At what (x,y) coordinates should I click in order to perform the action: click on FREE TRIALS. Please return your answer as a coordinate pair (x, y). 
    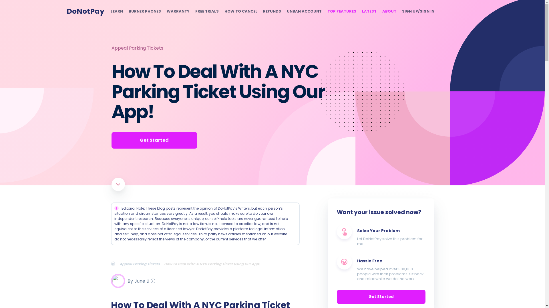
    Looking at the image, I should click on (206, 11).